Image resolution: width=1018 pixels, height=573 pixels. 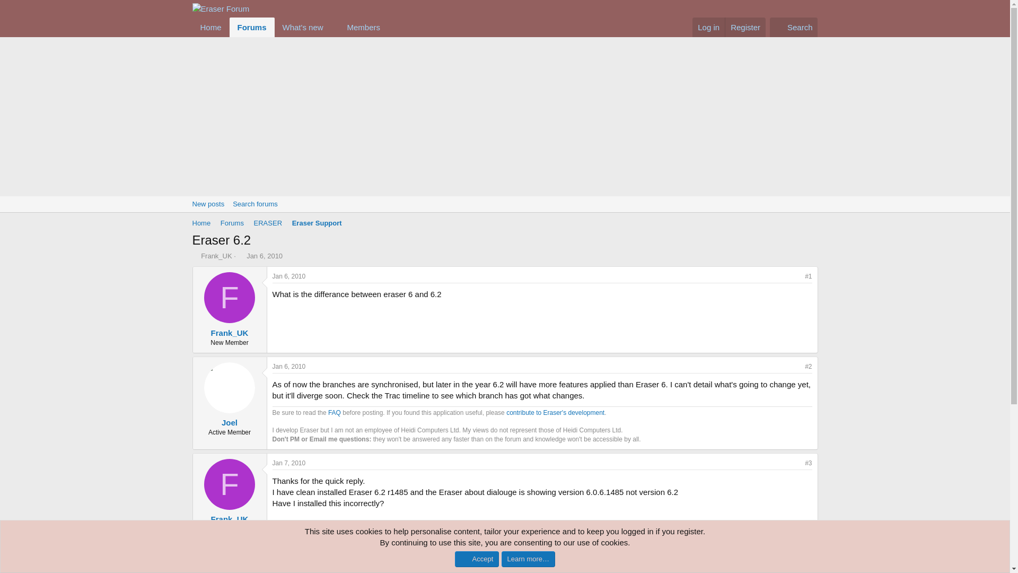 I want to click on Log in, so click(x=317, y=224).